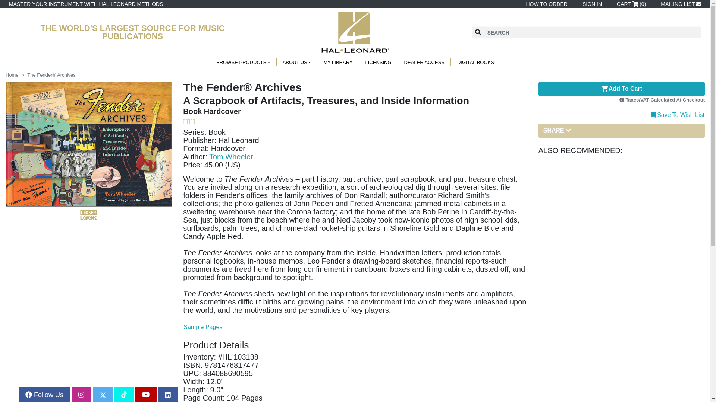  Describe the element at coordinates (89, 215) in the screenshot. I see `Closer Look` at that location.